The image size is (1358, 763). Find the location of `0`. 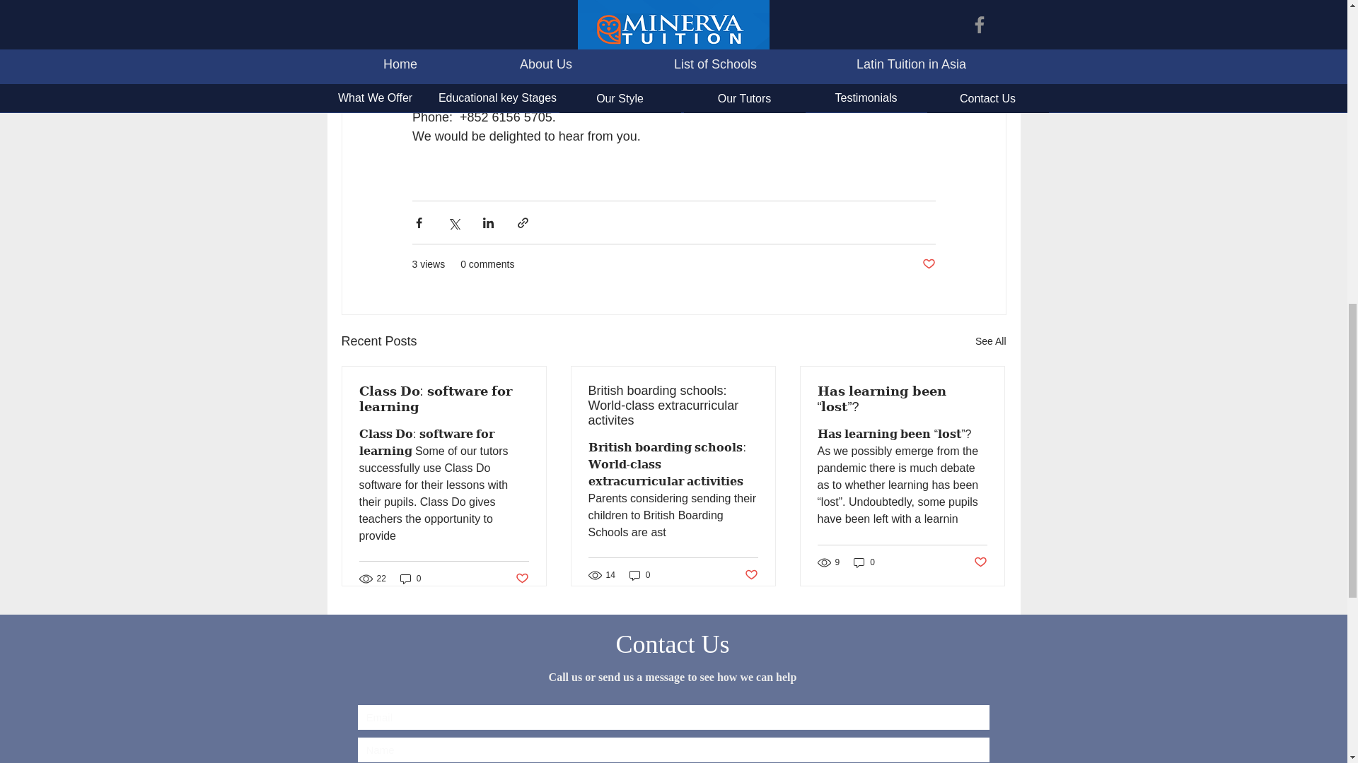

0 is located at coordinates (410, 579).